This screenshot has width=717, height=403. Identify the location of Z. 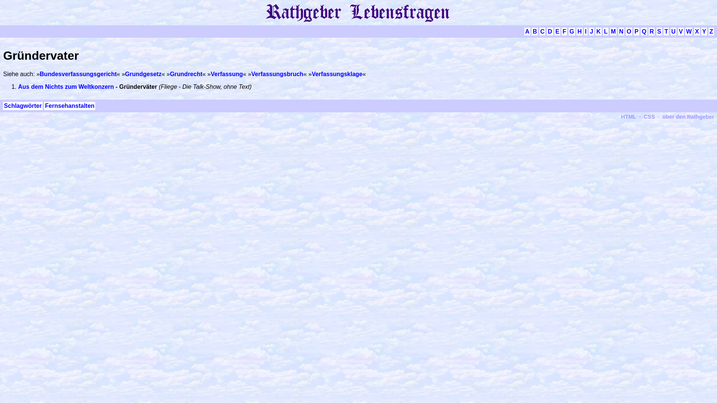
(711, 31).